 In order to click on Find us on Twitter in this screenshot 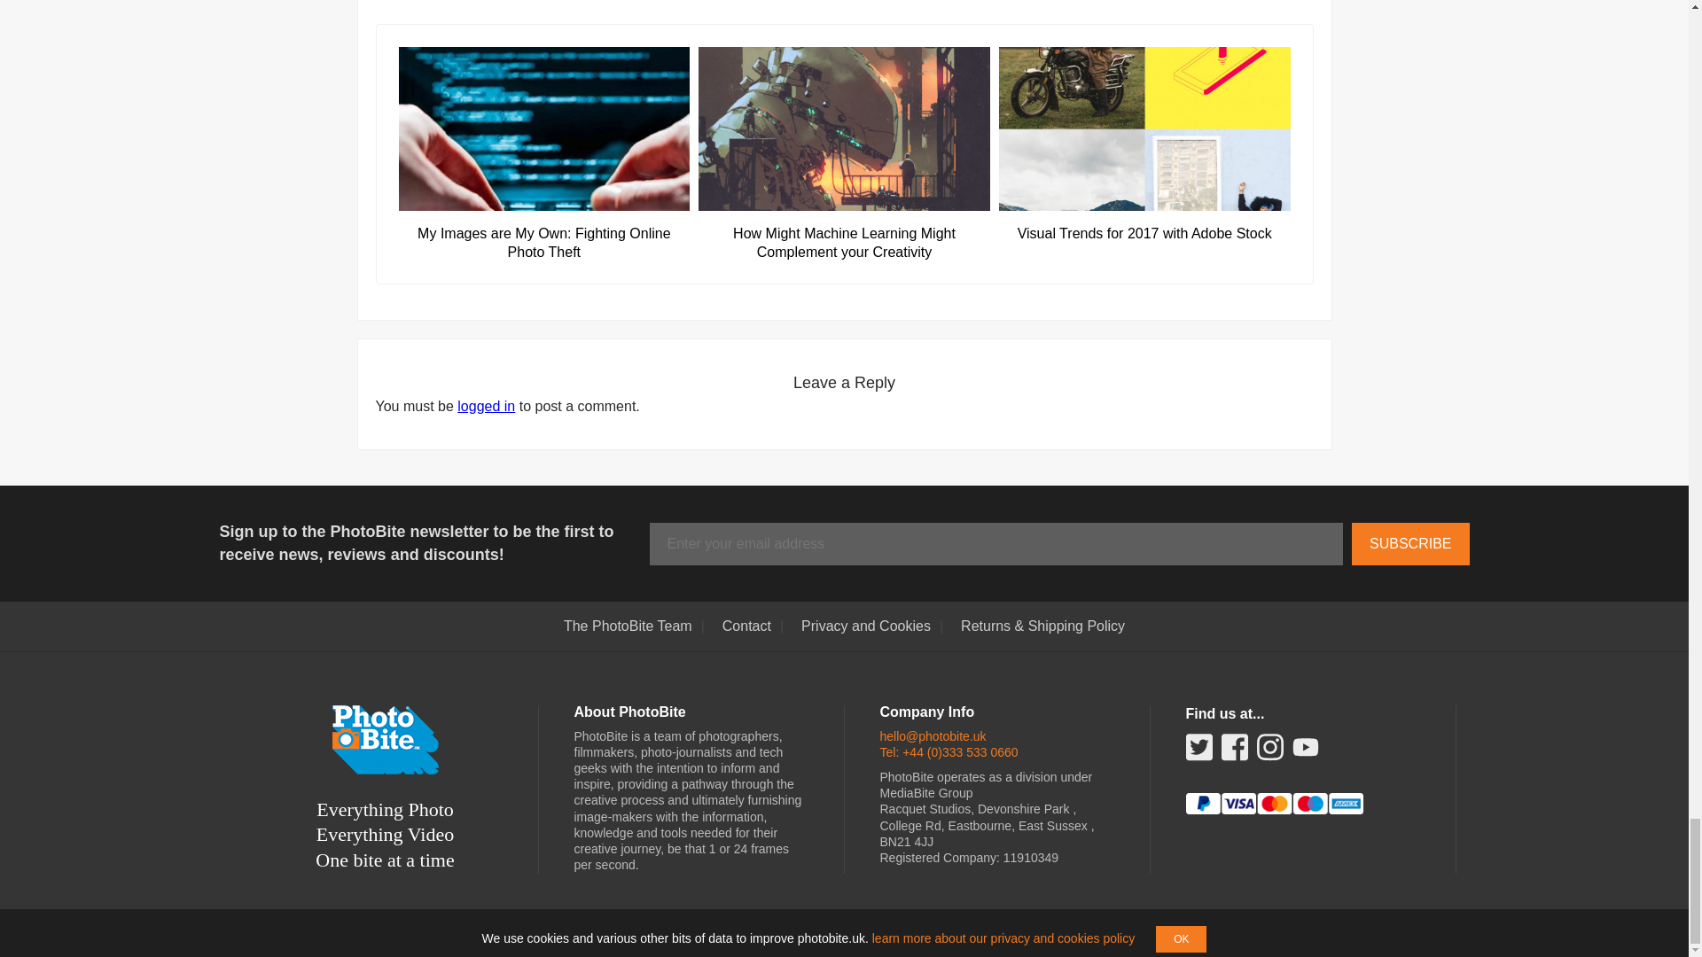, I will do `click(1198, 753)`.